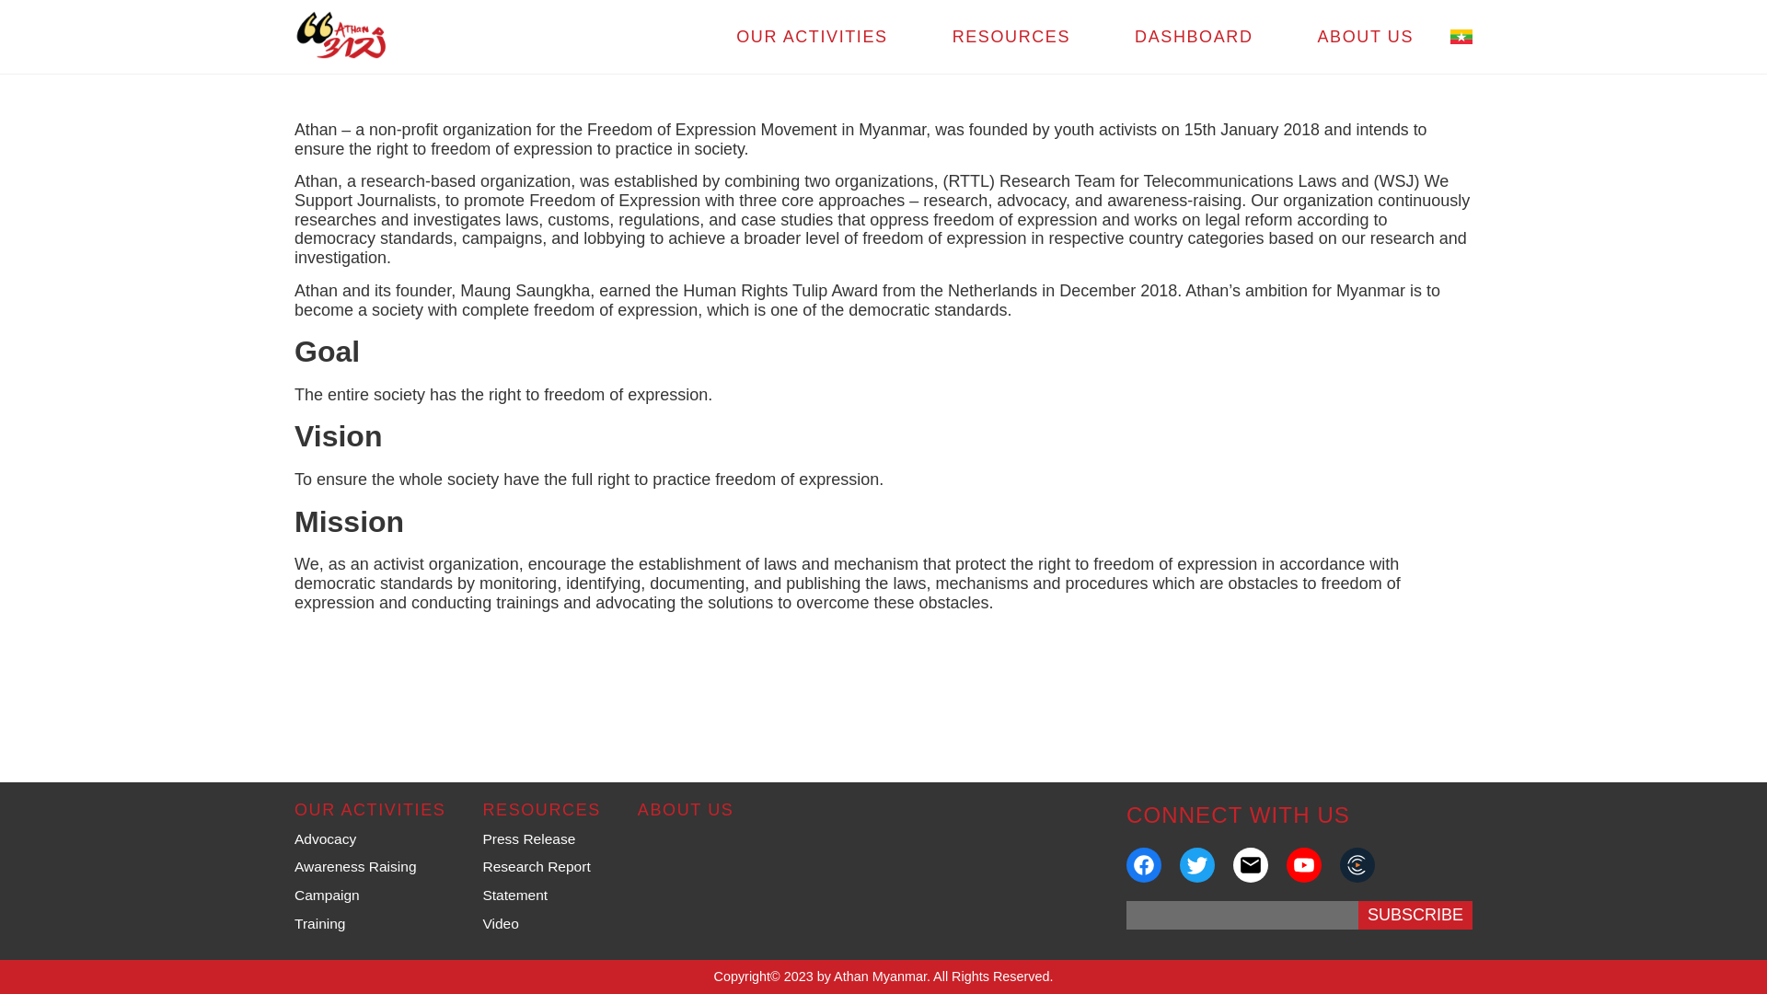 The width and height of the screenshot is (1767, 994). Describe the element at coordinates (528, 838) in the screenshot. I see `Press Release` at that location.